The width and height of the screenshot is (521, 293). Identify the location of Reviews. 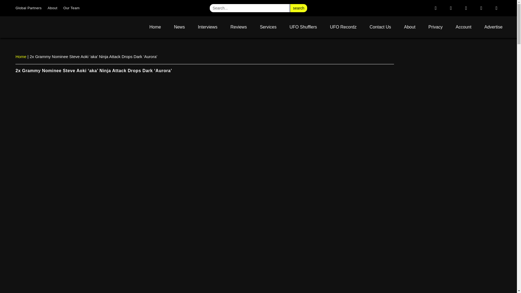
(239, 27).